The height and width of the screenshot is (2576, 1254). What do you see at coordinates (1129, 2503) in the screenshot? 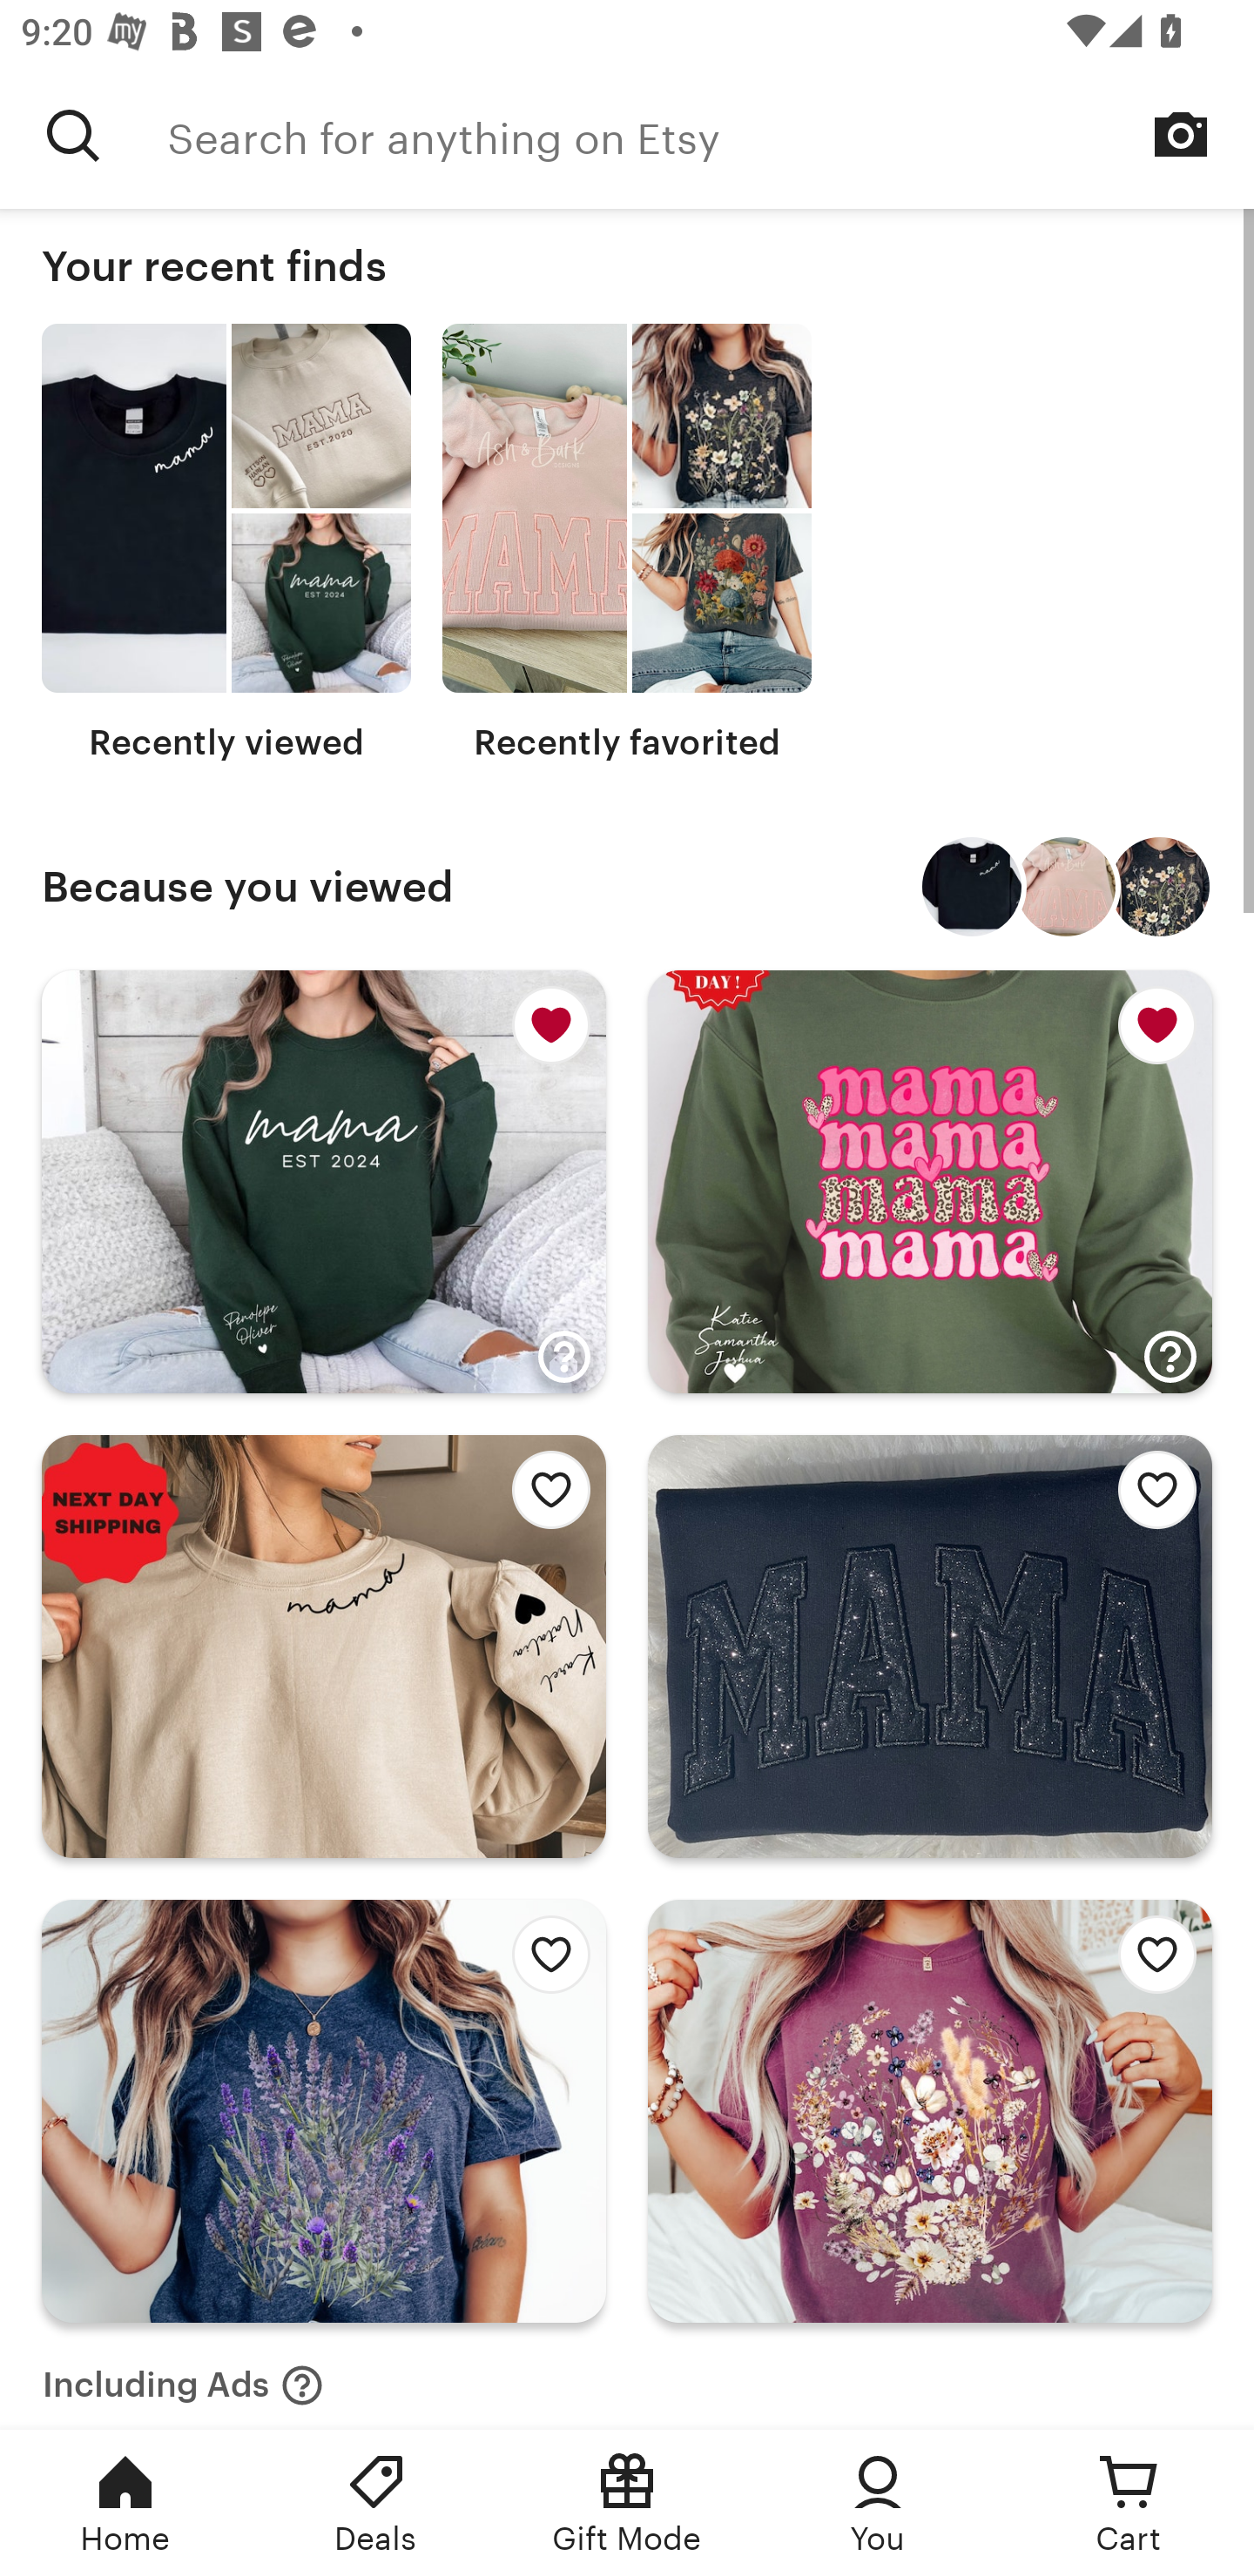
I see `Cart` at bounding box center [1129, 2503].